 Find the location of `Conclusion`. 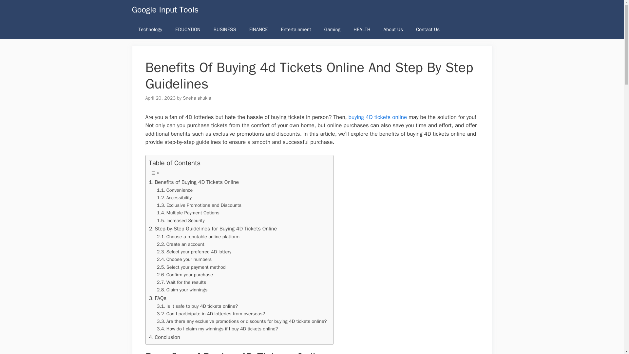

Conclusion is located at coordinates (164, 337).